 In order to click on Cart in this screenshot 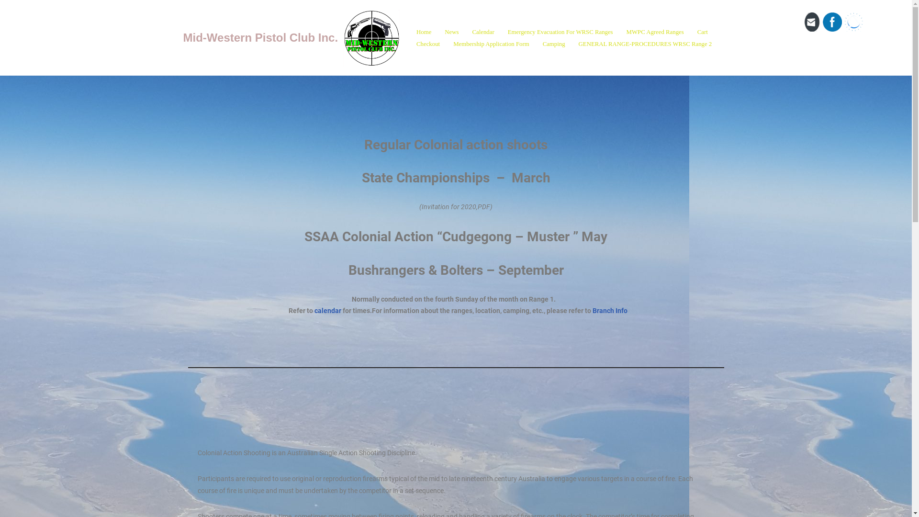, I will do `click(703, 32)`.